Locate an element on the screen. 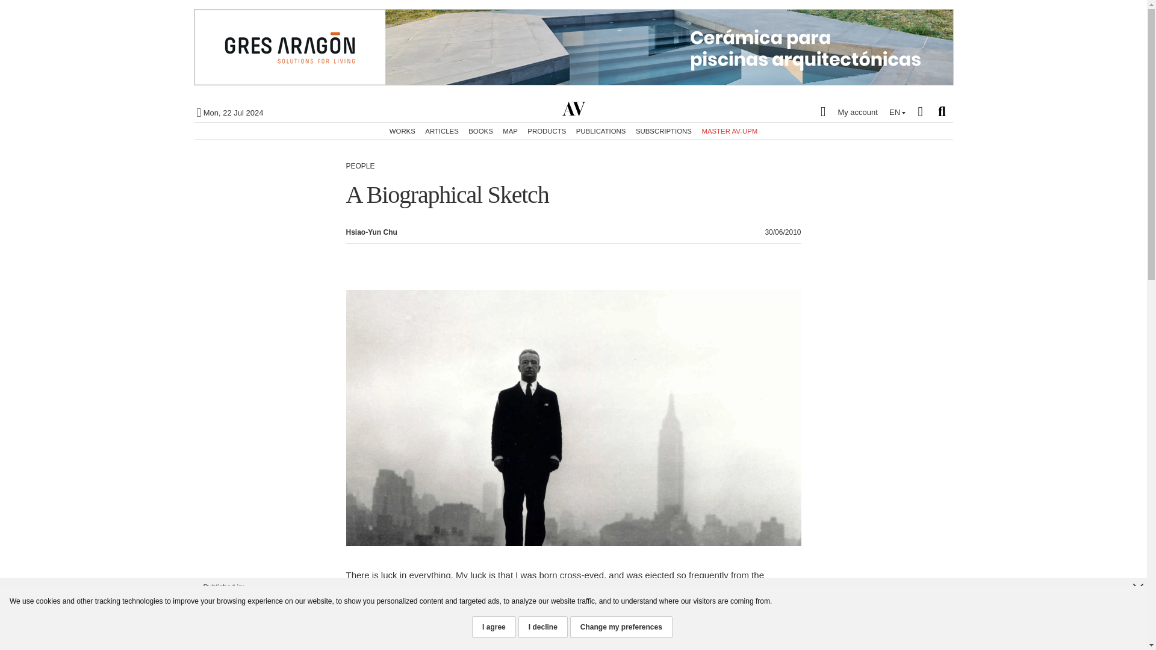  Share this content is located at coordinates (1098, 123).